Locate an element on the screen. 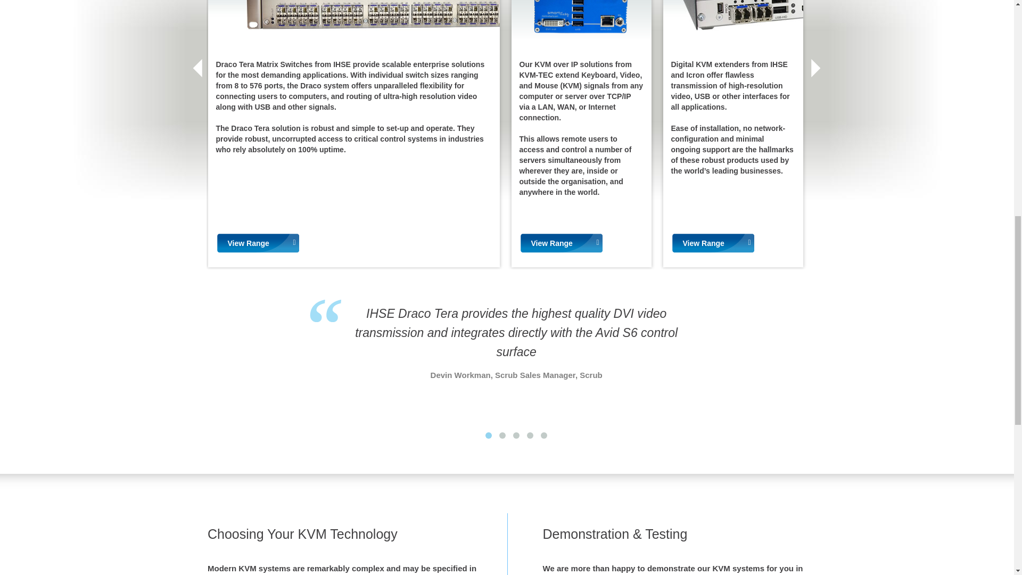 Image resolution: width=1022 pixels, height=575 pixels. Digital KVM Extenders is located at coordinates (733, 21).